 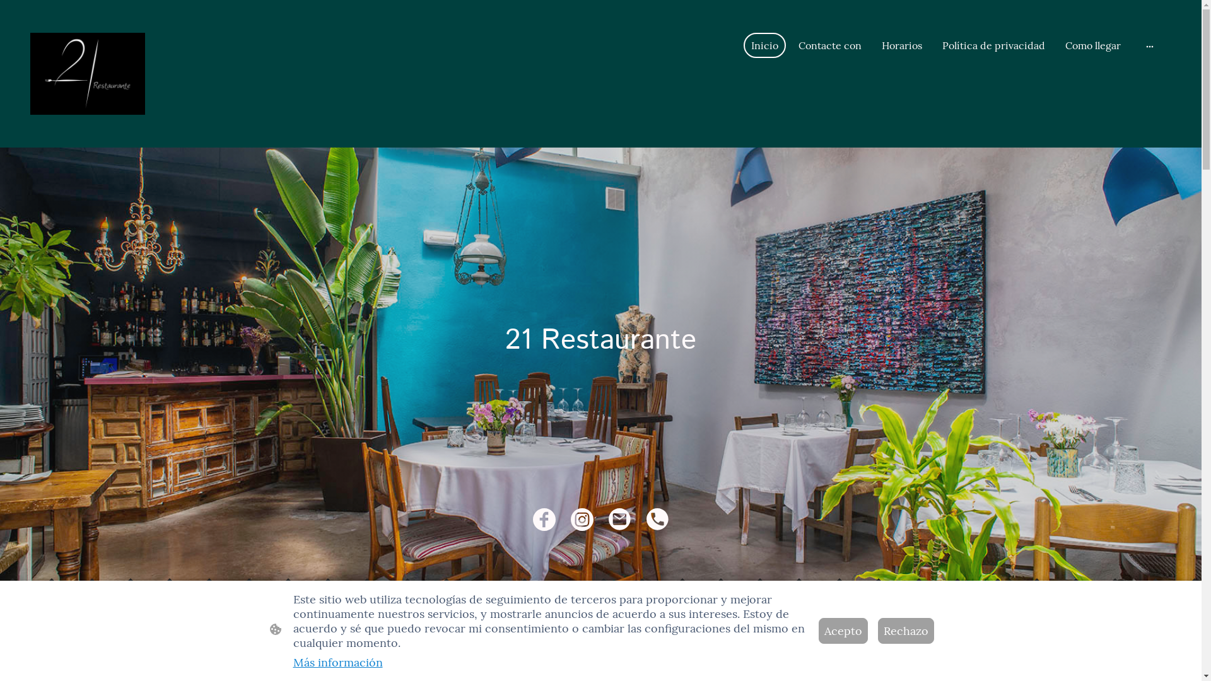 What do you see at coordinates (764, 45) in the screenshot?
I see `Inicio` at bounding box center [764, 45].